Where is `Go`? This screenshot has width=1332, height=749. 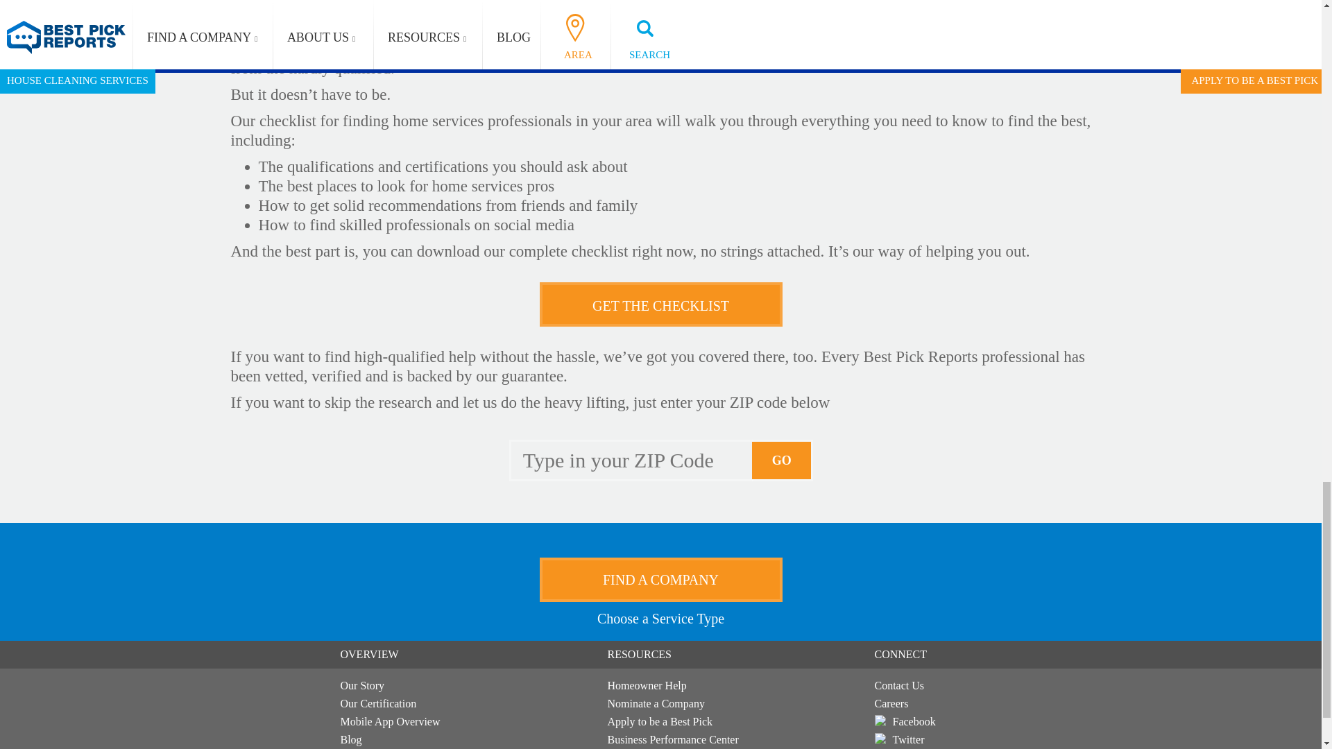
Go is located at coordinates (783, 460).